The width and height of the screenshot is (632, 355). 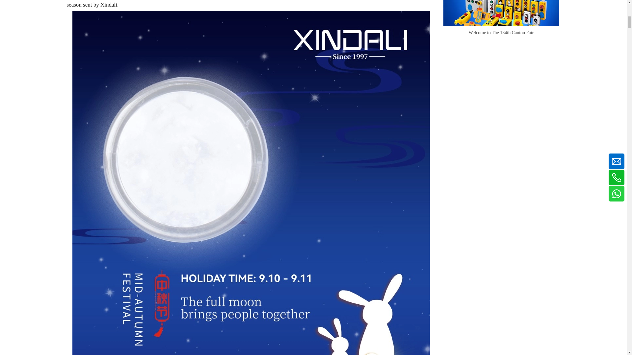 I want to click on Welcome to The 134th Canton Fair, so click(x=501, y=13).